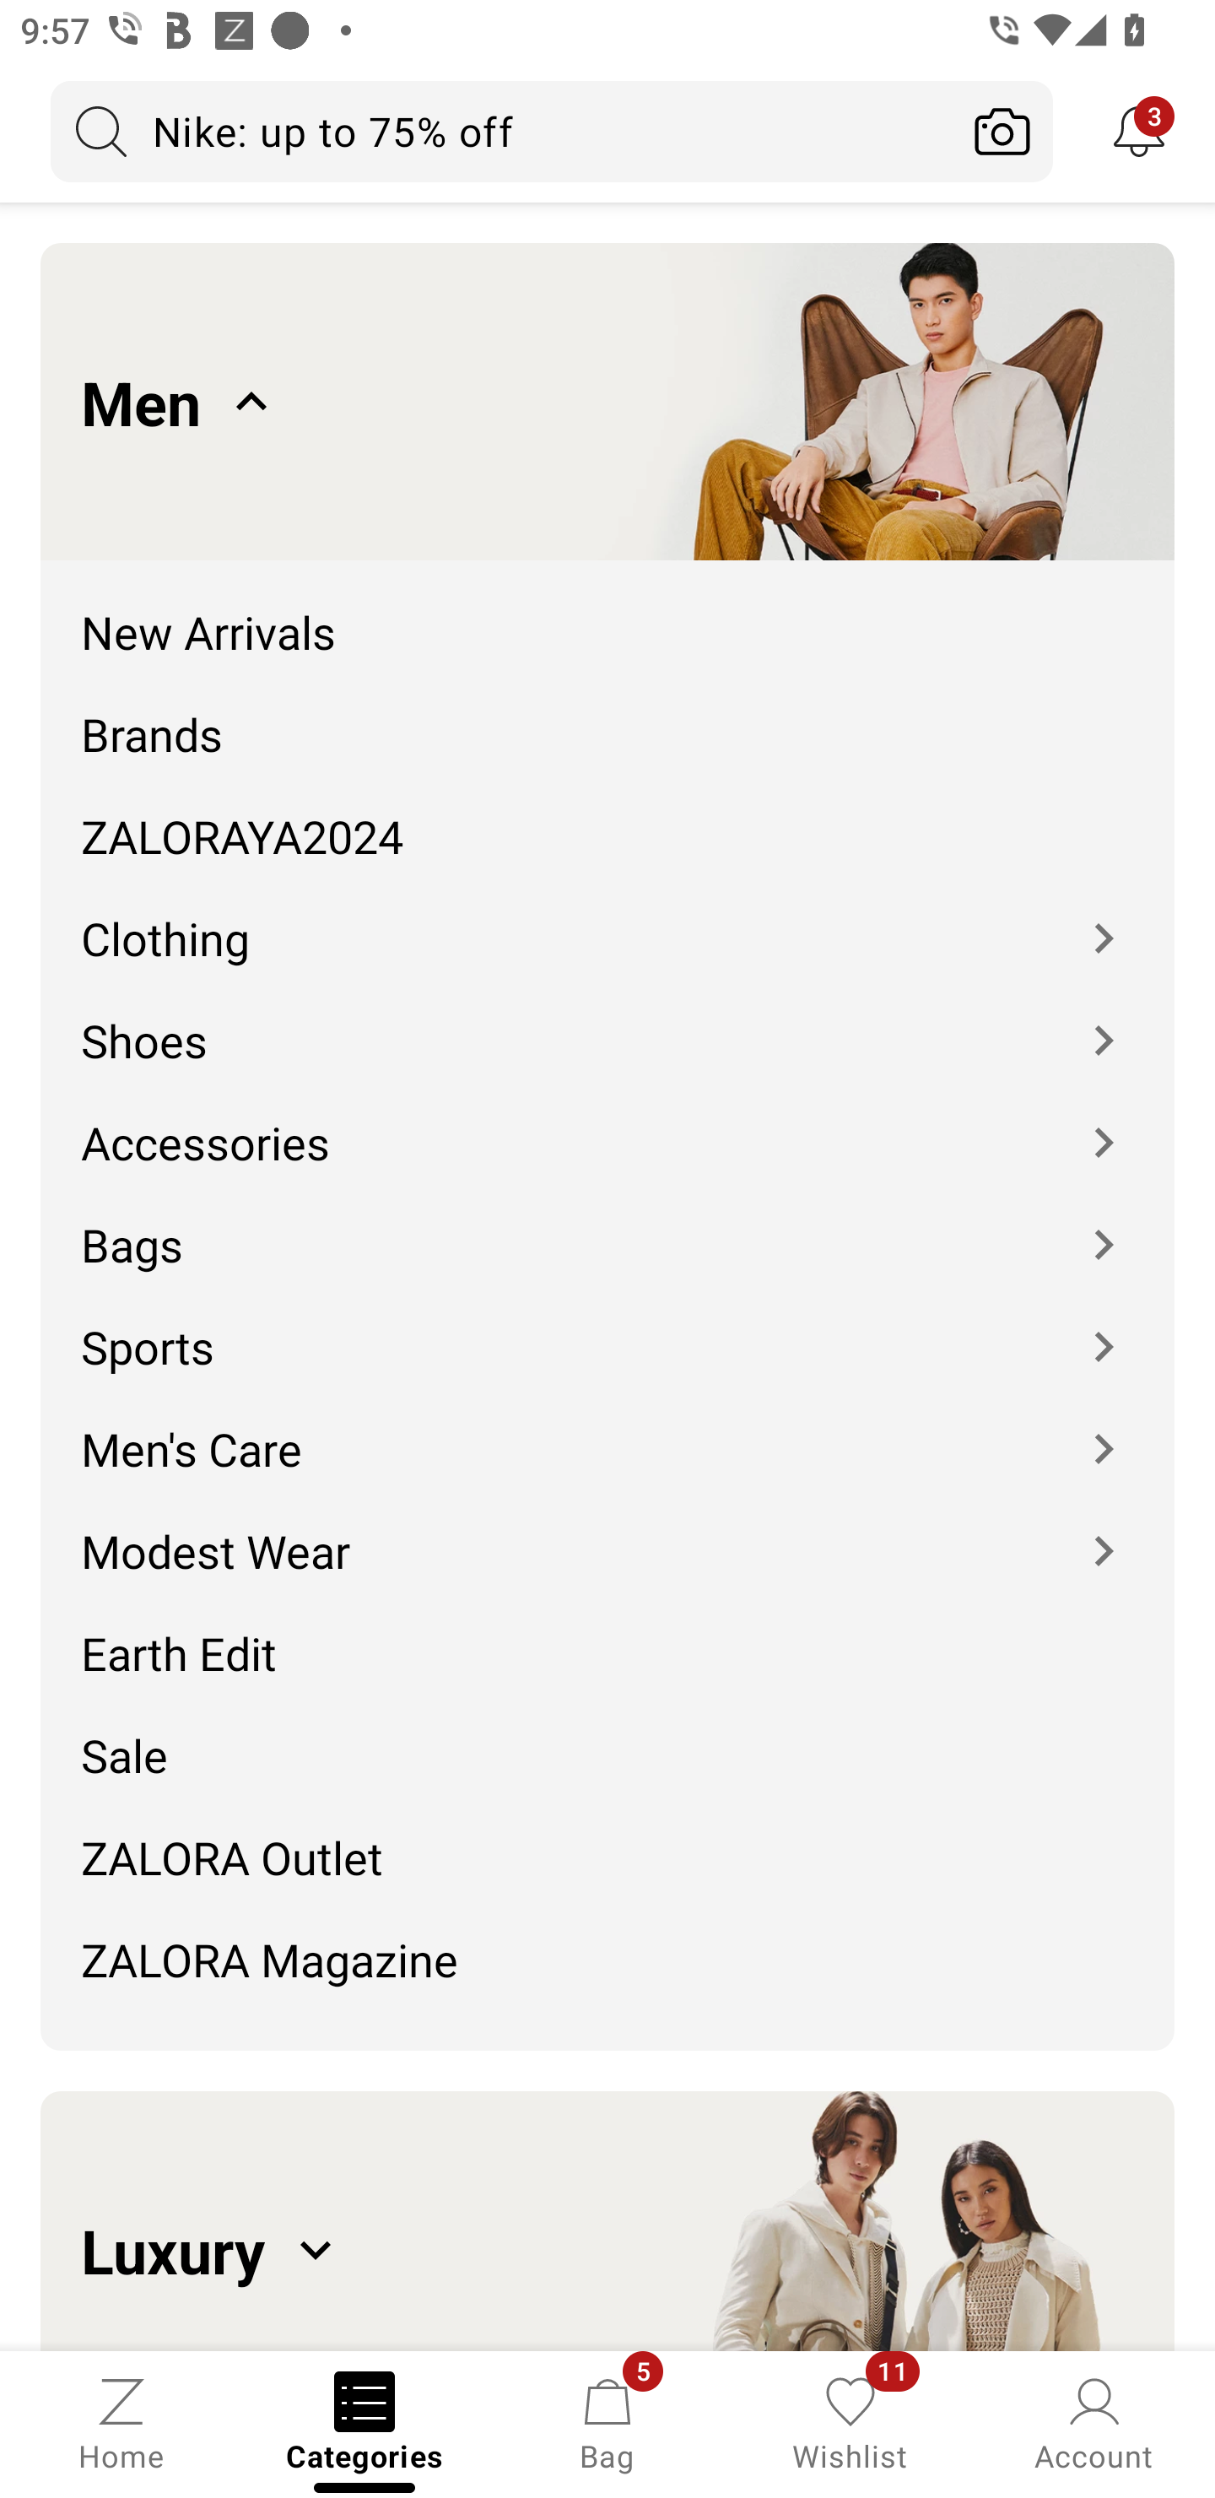 The height and width of the screenshot is (2498, 1215). Describe the element at coordinates (607, 712) in the screenshot. I see `Brands` at that location.